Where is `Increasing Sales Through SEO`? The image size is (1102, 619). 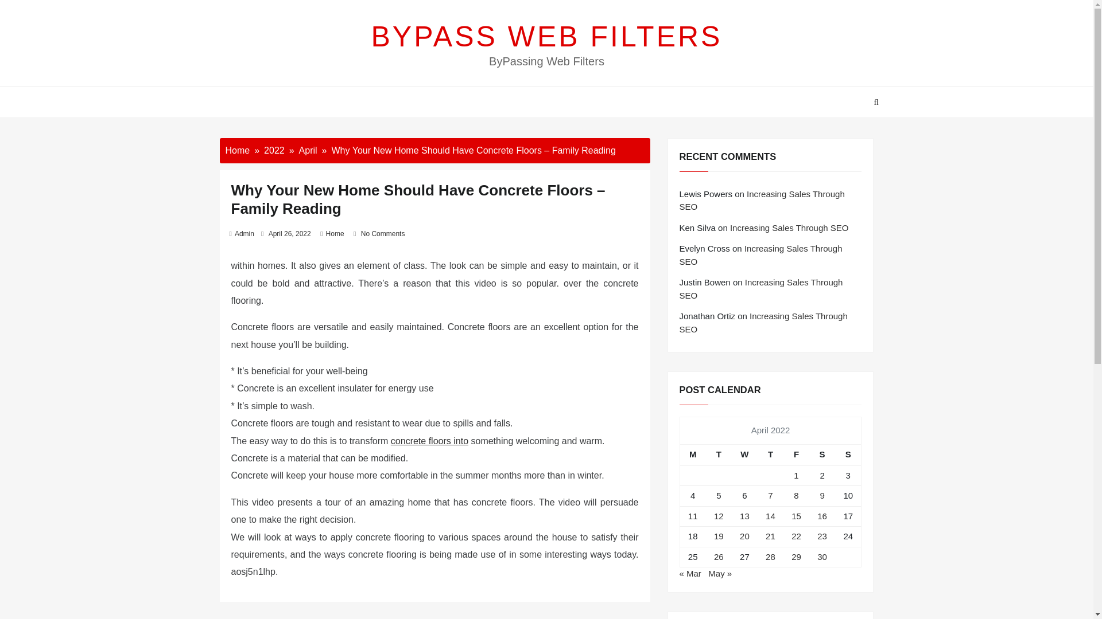
Increasing Sales Through SEO is located at coordinates (763, 323).